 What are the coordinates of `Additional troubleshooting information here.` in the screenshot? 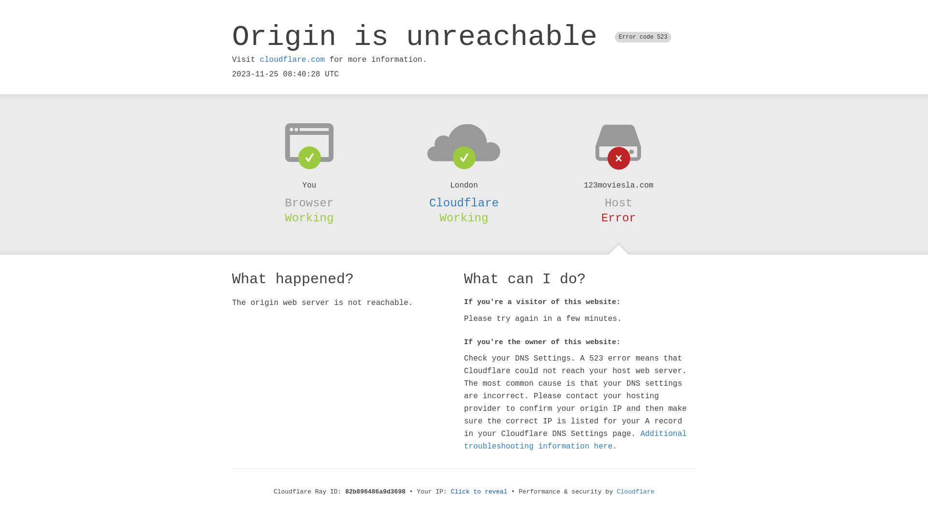 It's located at (575, 440).